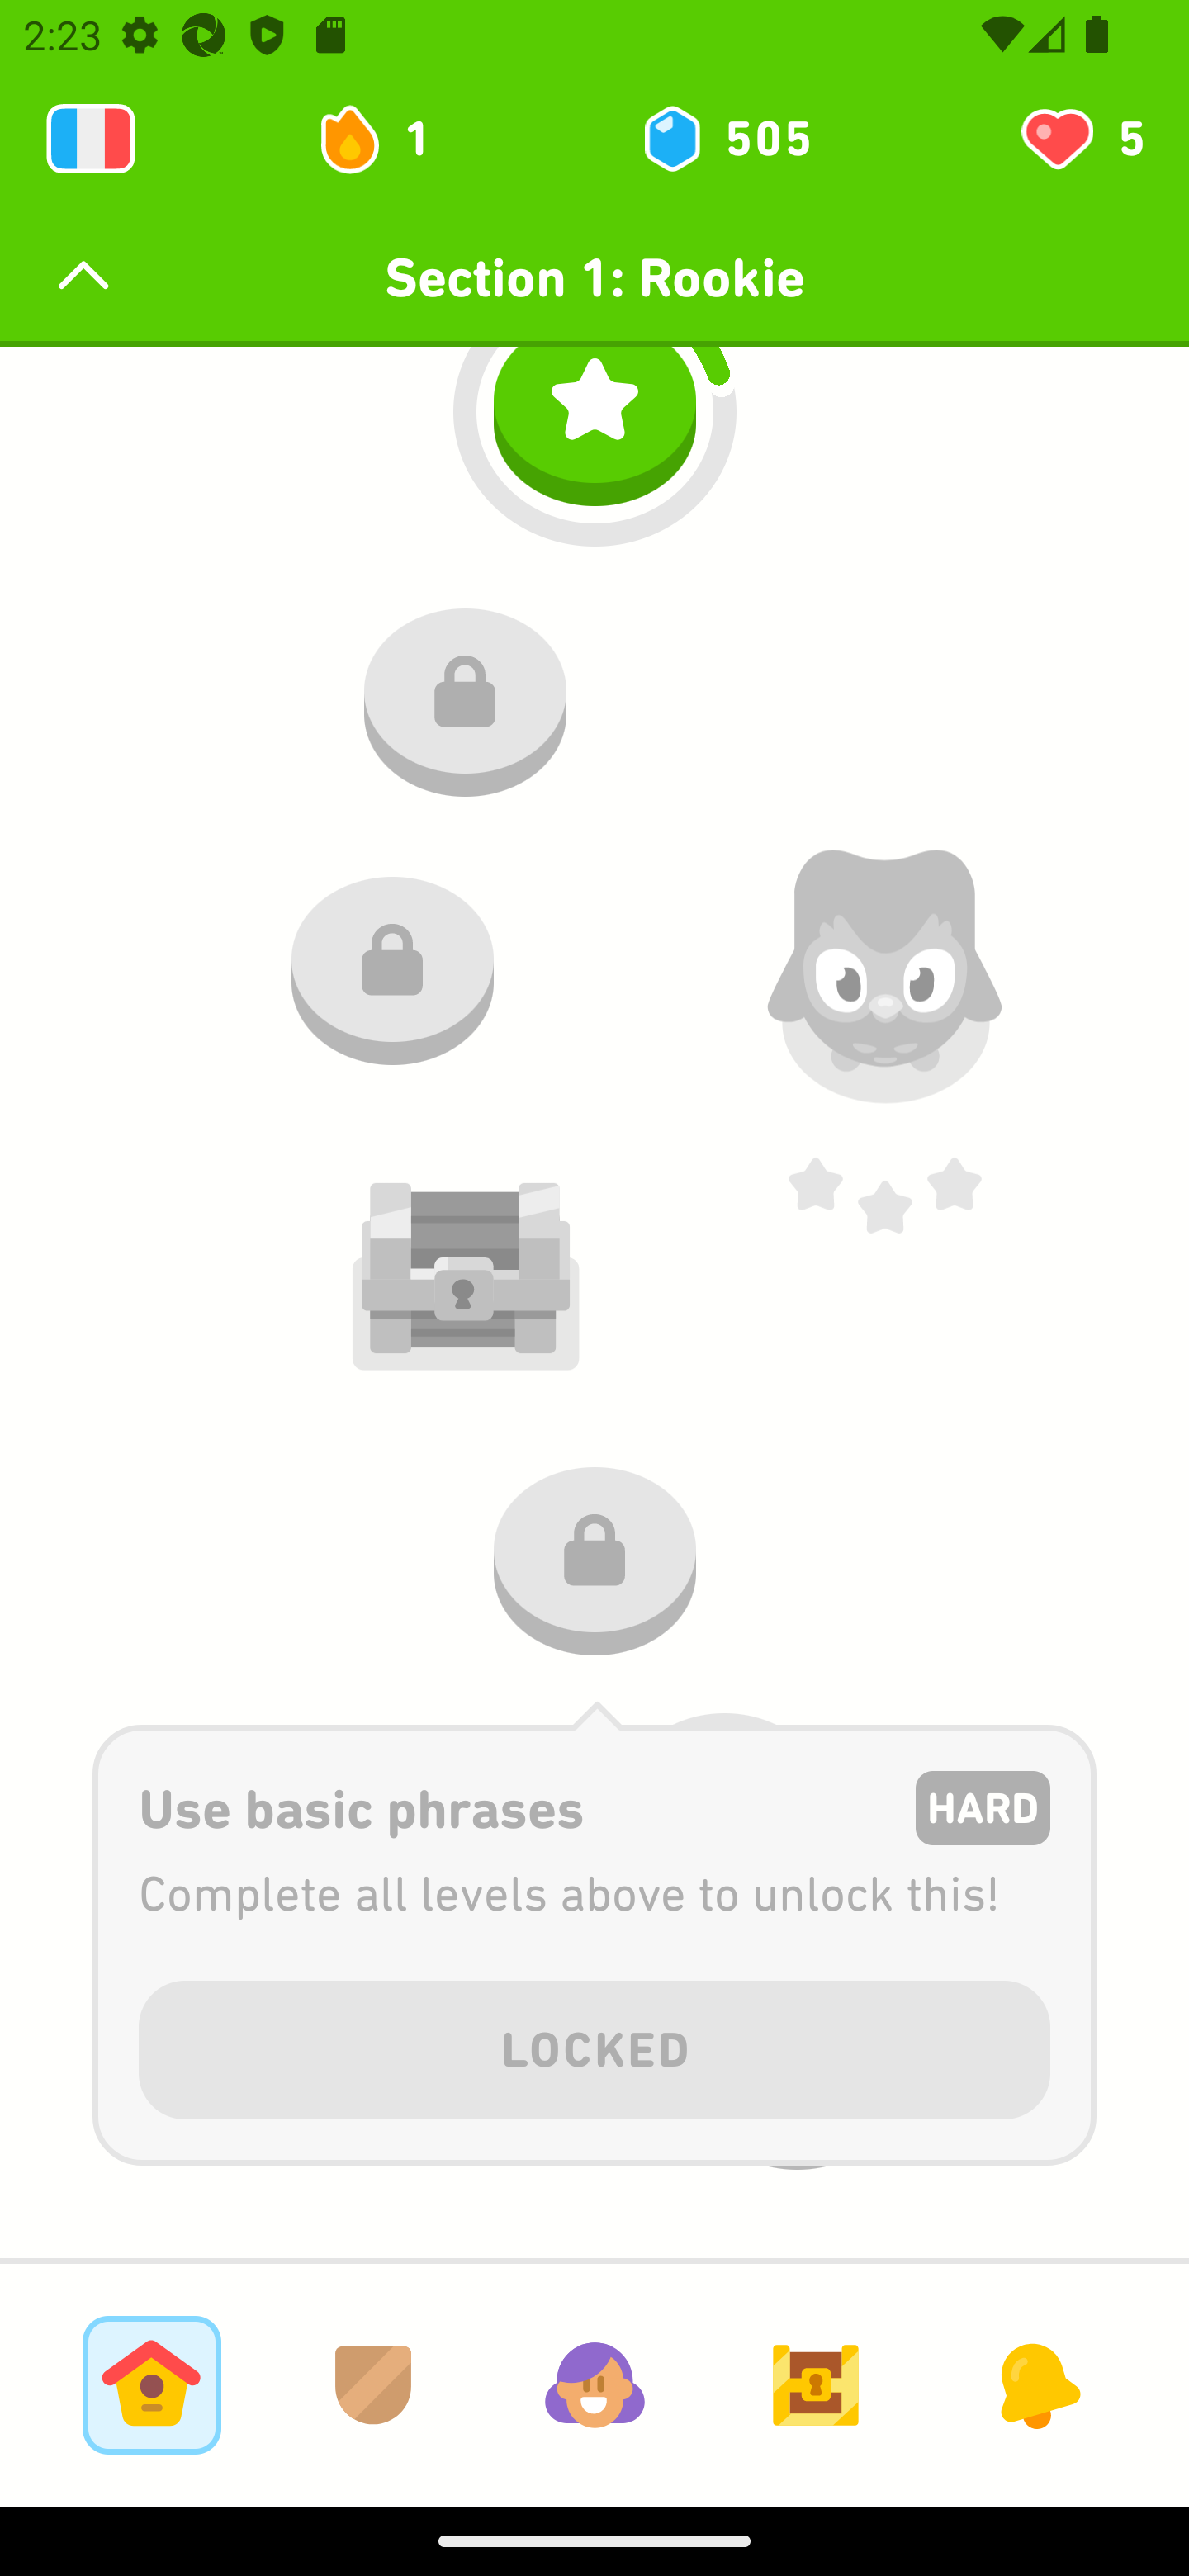  I want to click on 1 day streak 1, so click(388, 139).